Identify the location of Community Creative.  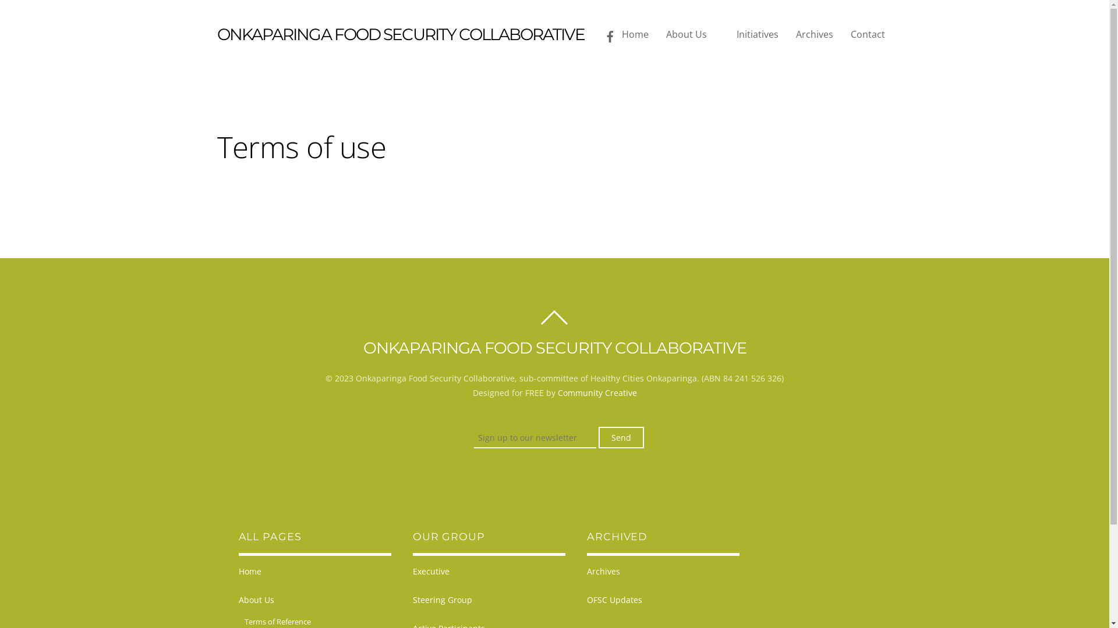
(597, 393).